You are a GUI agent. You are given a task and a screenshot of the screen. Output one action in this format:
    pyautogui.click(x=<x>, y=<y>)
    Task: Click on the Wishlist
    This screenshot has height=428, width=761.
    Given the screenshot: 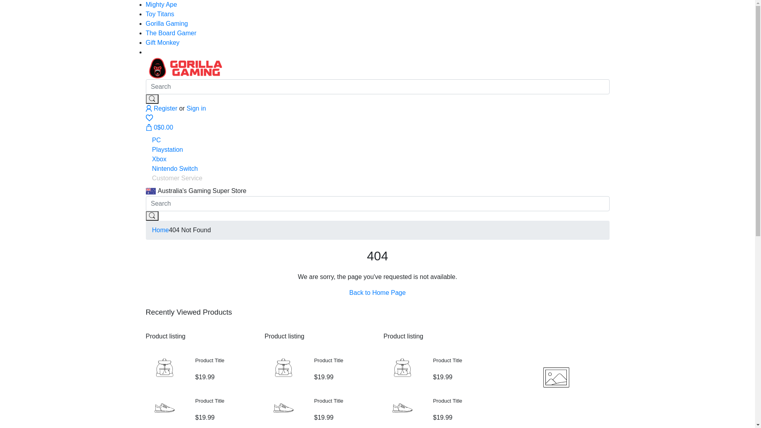 What is the action you would take?
    pyautogui.click(x=149, y=118)
    